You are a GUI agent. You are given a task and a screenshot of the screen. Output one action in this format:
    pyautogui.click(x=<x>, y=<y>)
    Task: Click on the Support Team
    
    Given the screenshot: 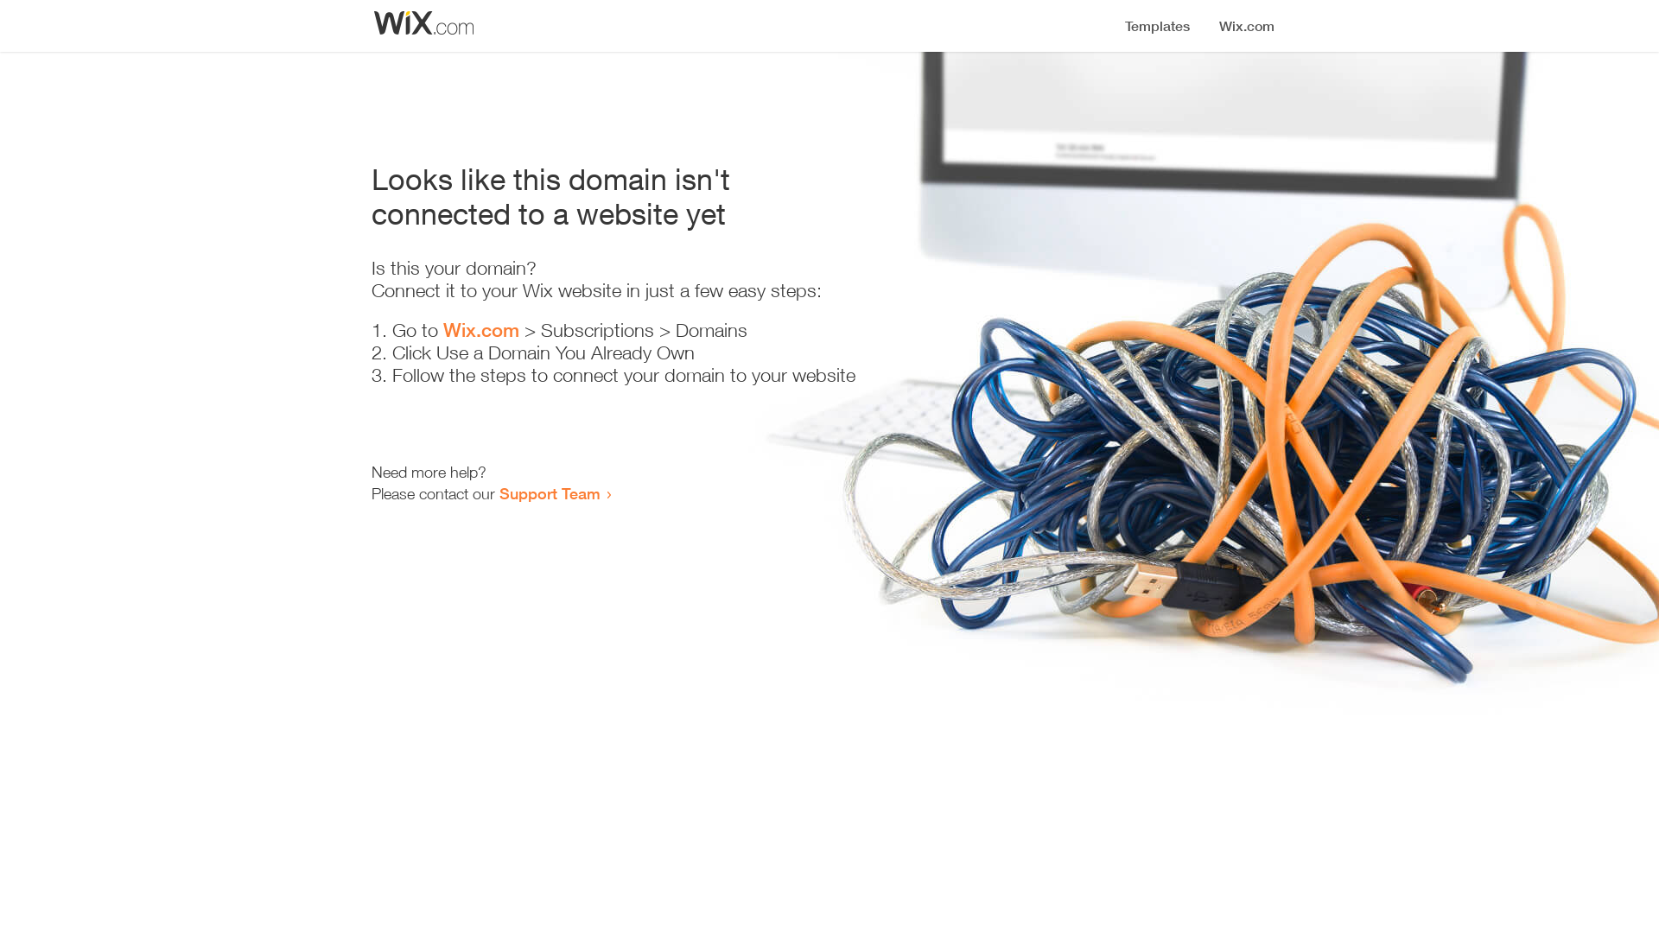 What is the action you would take?
    pyautogui.click(x=550, y=493)
    